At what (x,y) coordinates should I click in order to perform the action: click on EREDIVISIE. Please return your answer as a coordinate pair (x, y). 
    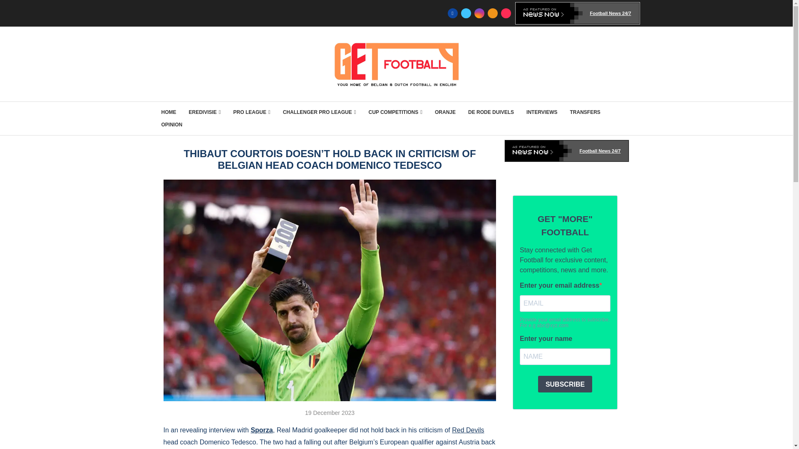
    Looking at the image, I should click on (205, 112).